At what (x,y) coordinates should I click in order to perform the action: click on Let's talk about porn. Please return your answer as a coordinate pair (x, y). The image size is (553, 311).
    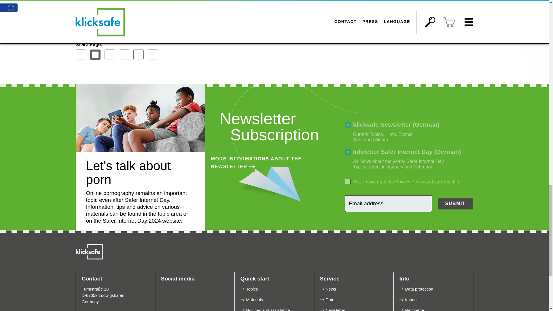
    Looking at the image, I should click on (140, 118).